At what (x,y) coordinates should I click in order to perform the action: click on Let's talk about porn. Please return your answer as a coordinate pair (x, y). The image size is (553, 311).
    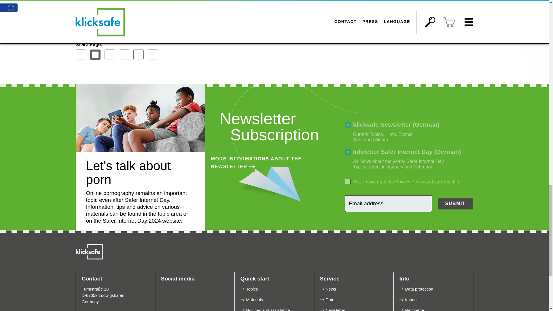
    Looking at the image, I should click on (140, 118).